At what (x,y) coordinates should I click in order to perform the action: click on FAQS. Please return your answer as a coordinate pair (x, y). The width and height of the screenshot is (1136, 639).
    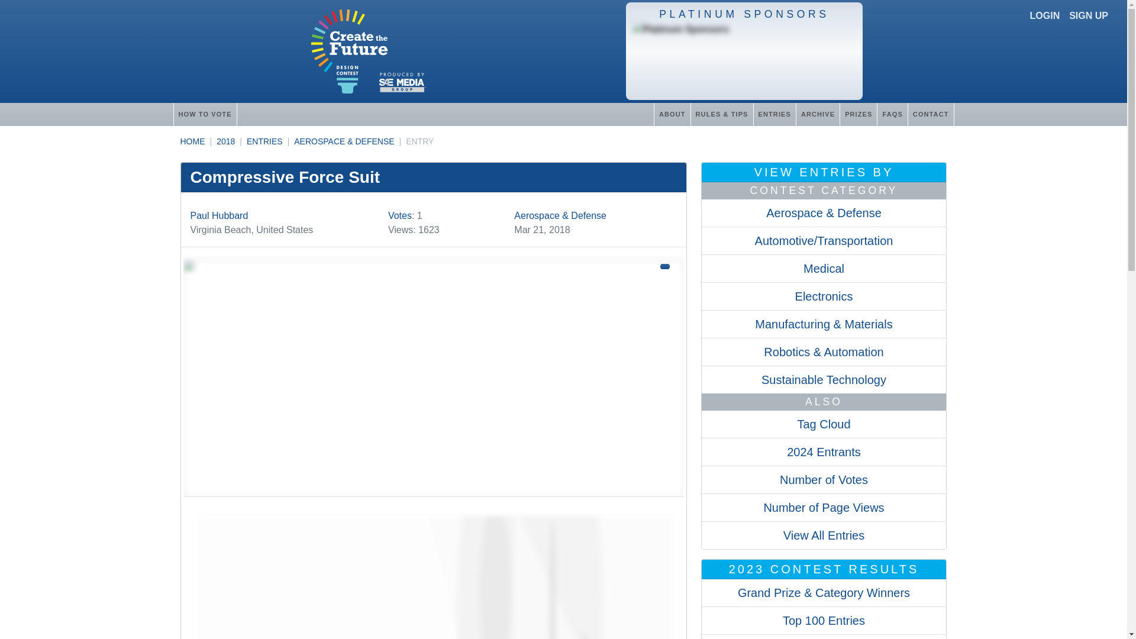
    Looking at the image, I should click on (892, 114).